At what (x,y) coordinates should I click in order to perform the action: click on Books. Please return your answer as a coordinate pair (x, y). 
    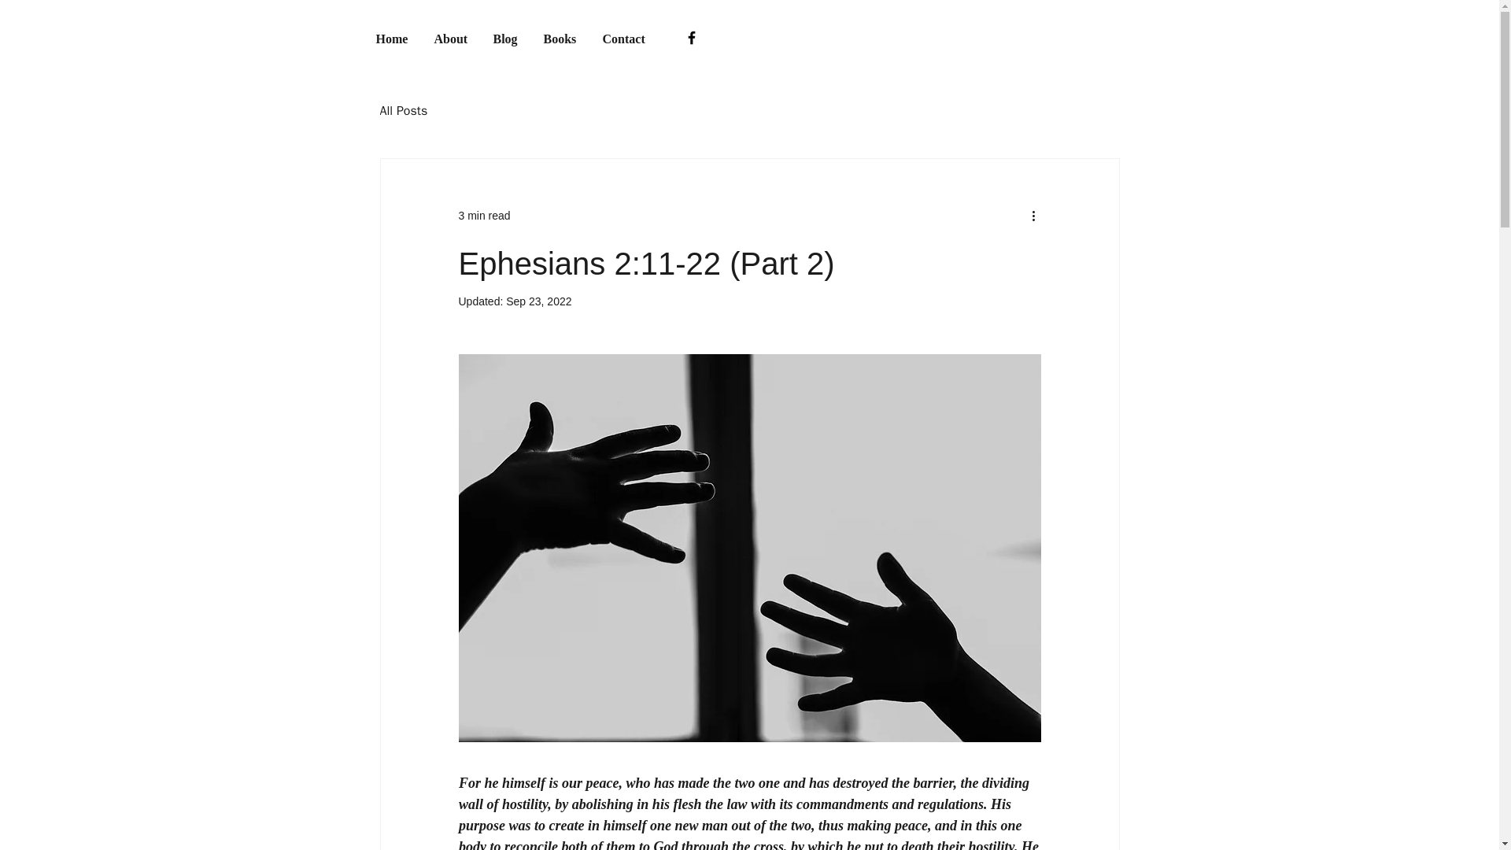
    Looking at the image, I should click on (560, 38).